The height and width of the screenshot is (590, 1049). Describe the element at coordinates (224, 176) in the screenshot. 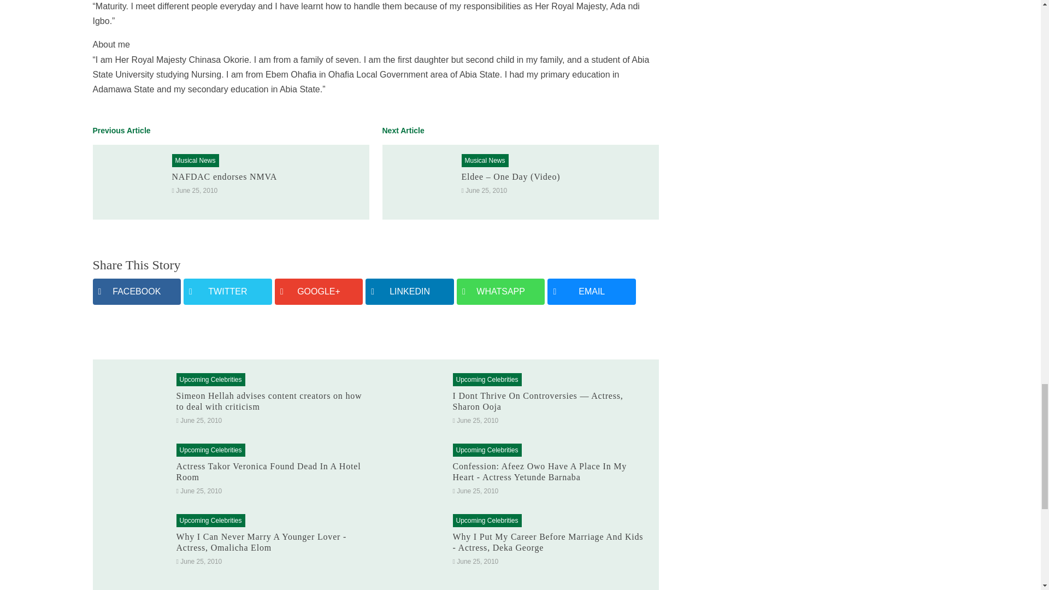

I see `NAFDAC endorses NMVA` at that location.